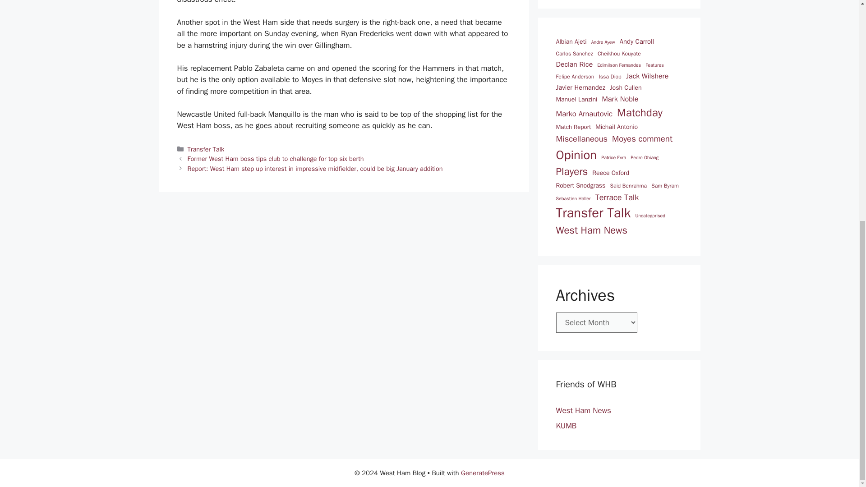  I want to click on Carlos Sanchez, so click(574, 54).